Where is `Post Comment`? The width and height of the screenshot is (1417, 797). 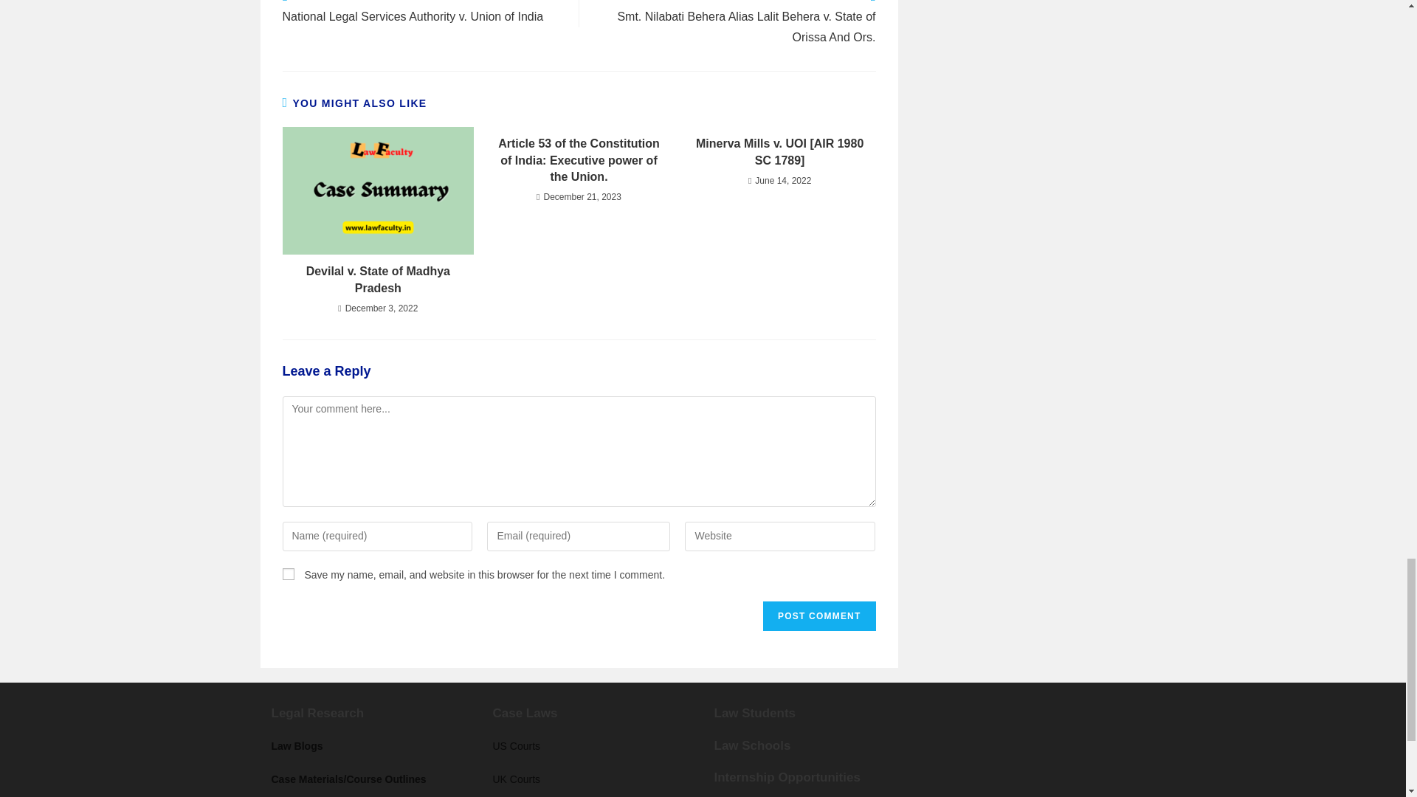 Post Comment is located at coordinates (819, 616).